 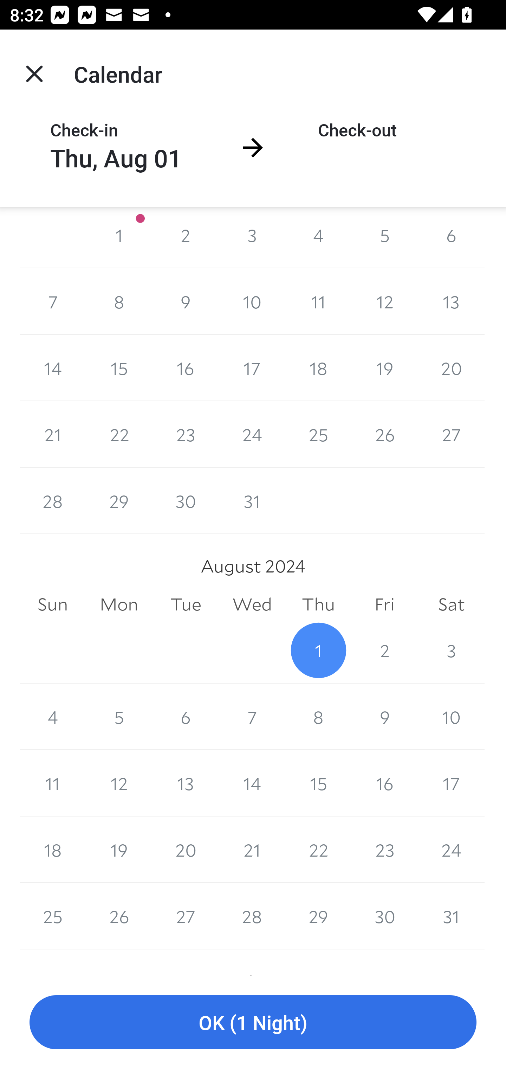 I want to click on 29 29 August 2024, so click(x=318, y=916).